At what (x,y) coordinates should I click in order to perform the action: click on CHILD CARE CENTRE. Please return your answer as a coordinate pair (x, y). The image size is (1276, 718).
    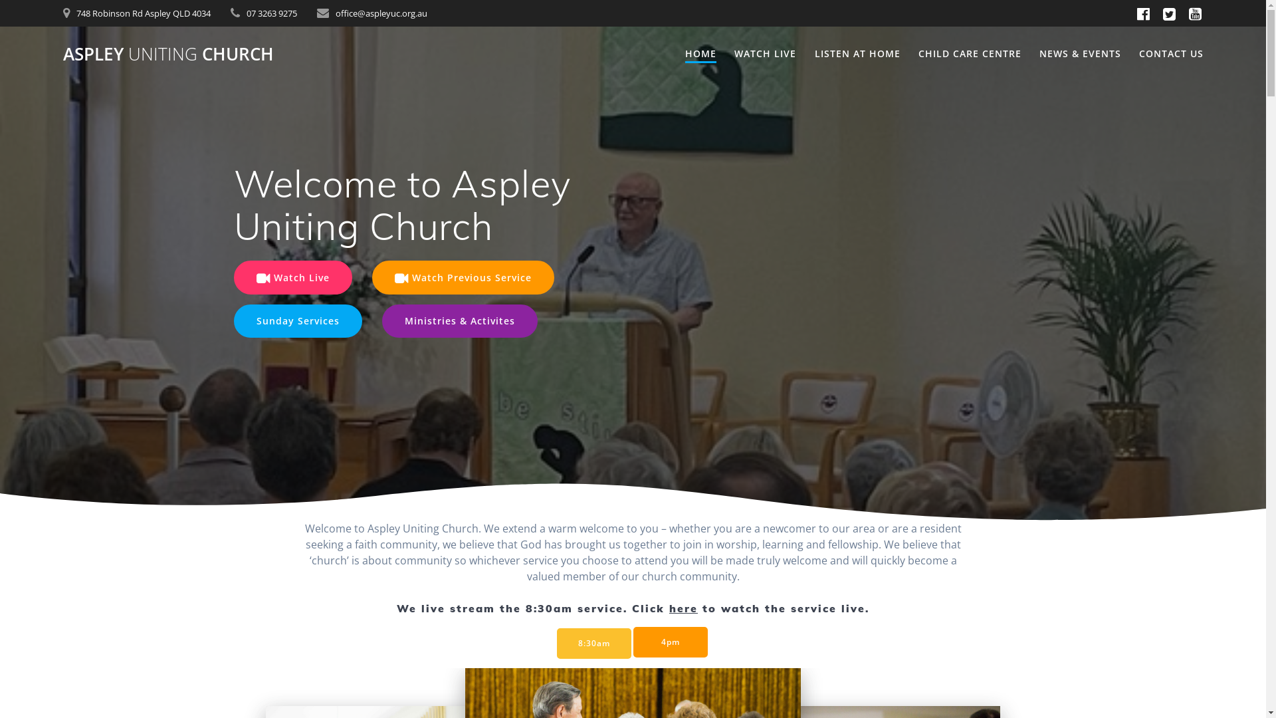
    Looking at the image, I should click on (970, 55).